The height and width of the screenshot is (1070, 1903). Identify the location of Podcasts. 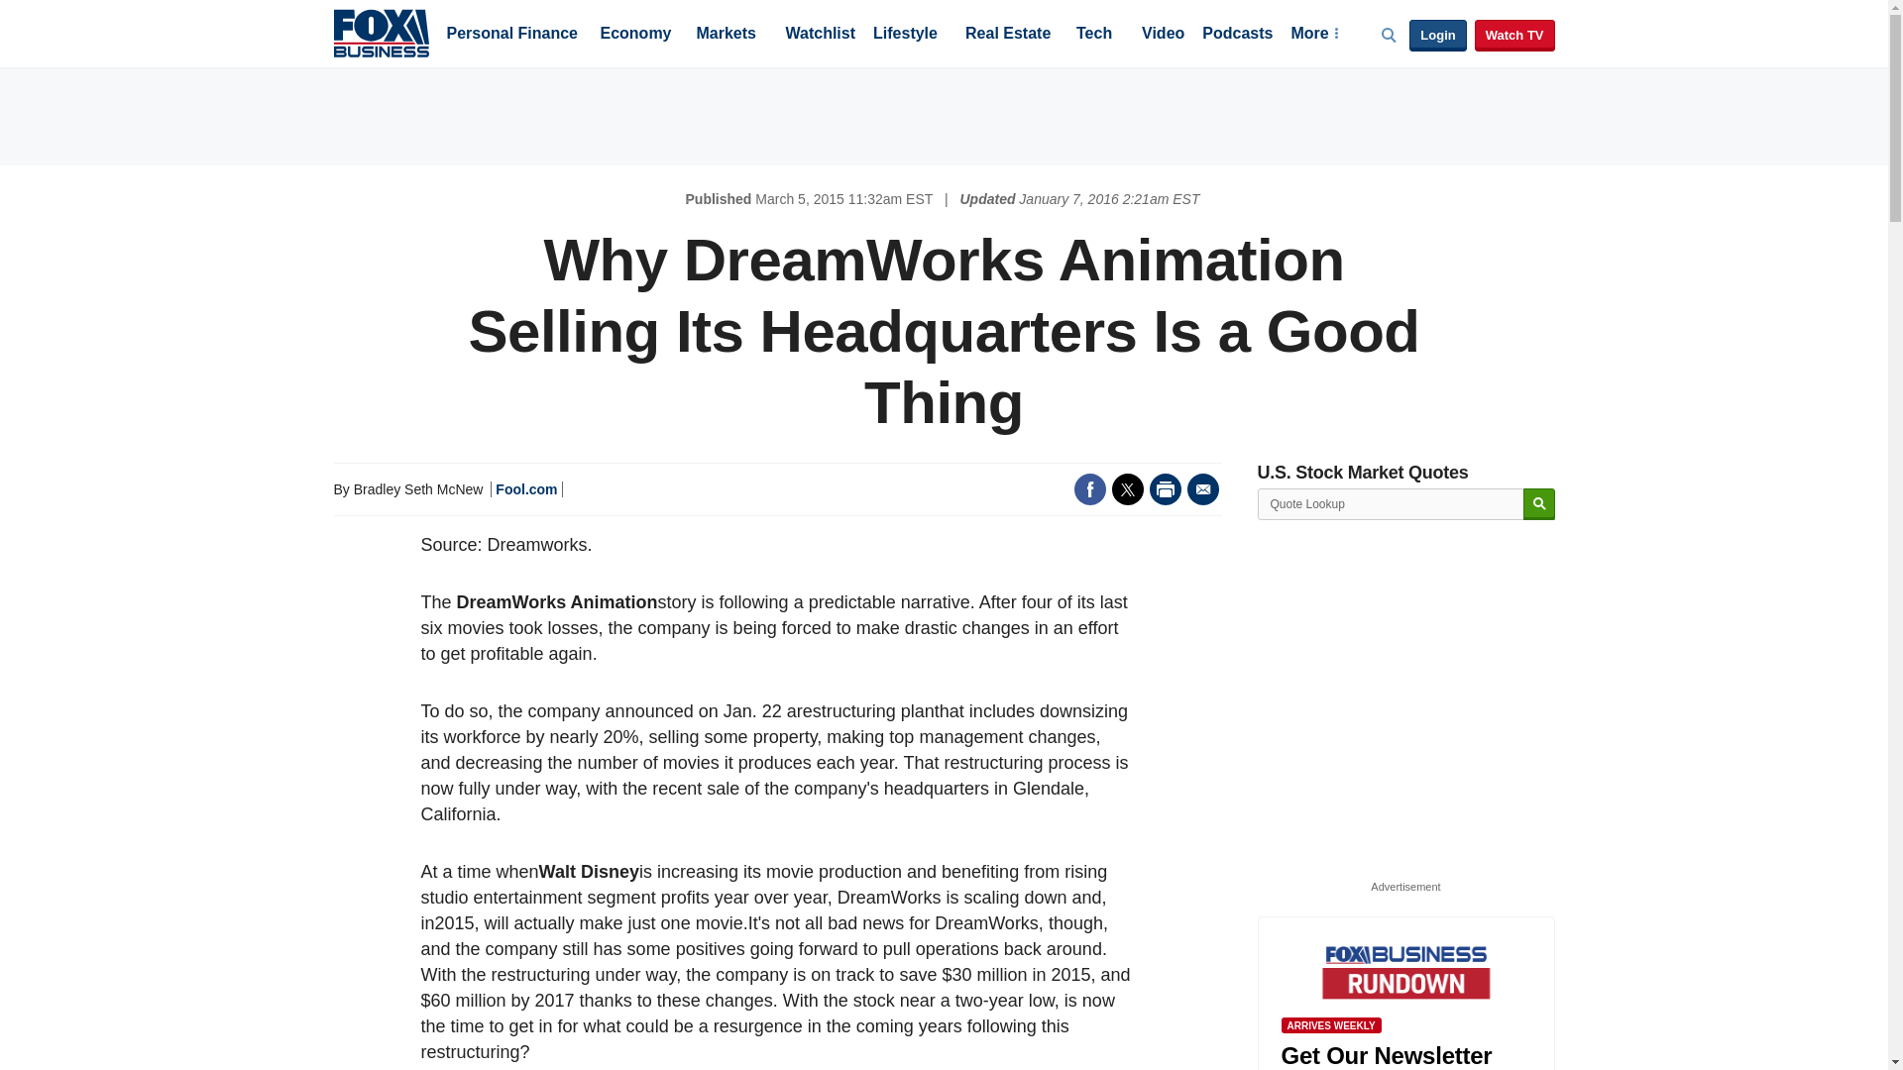
(1237, 35).